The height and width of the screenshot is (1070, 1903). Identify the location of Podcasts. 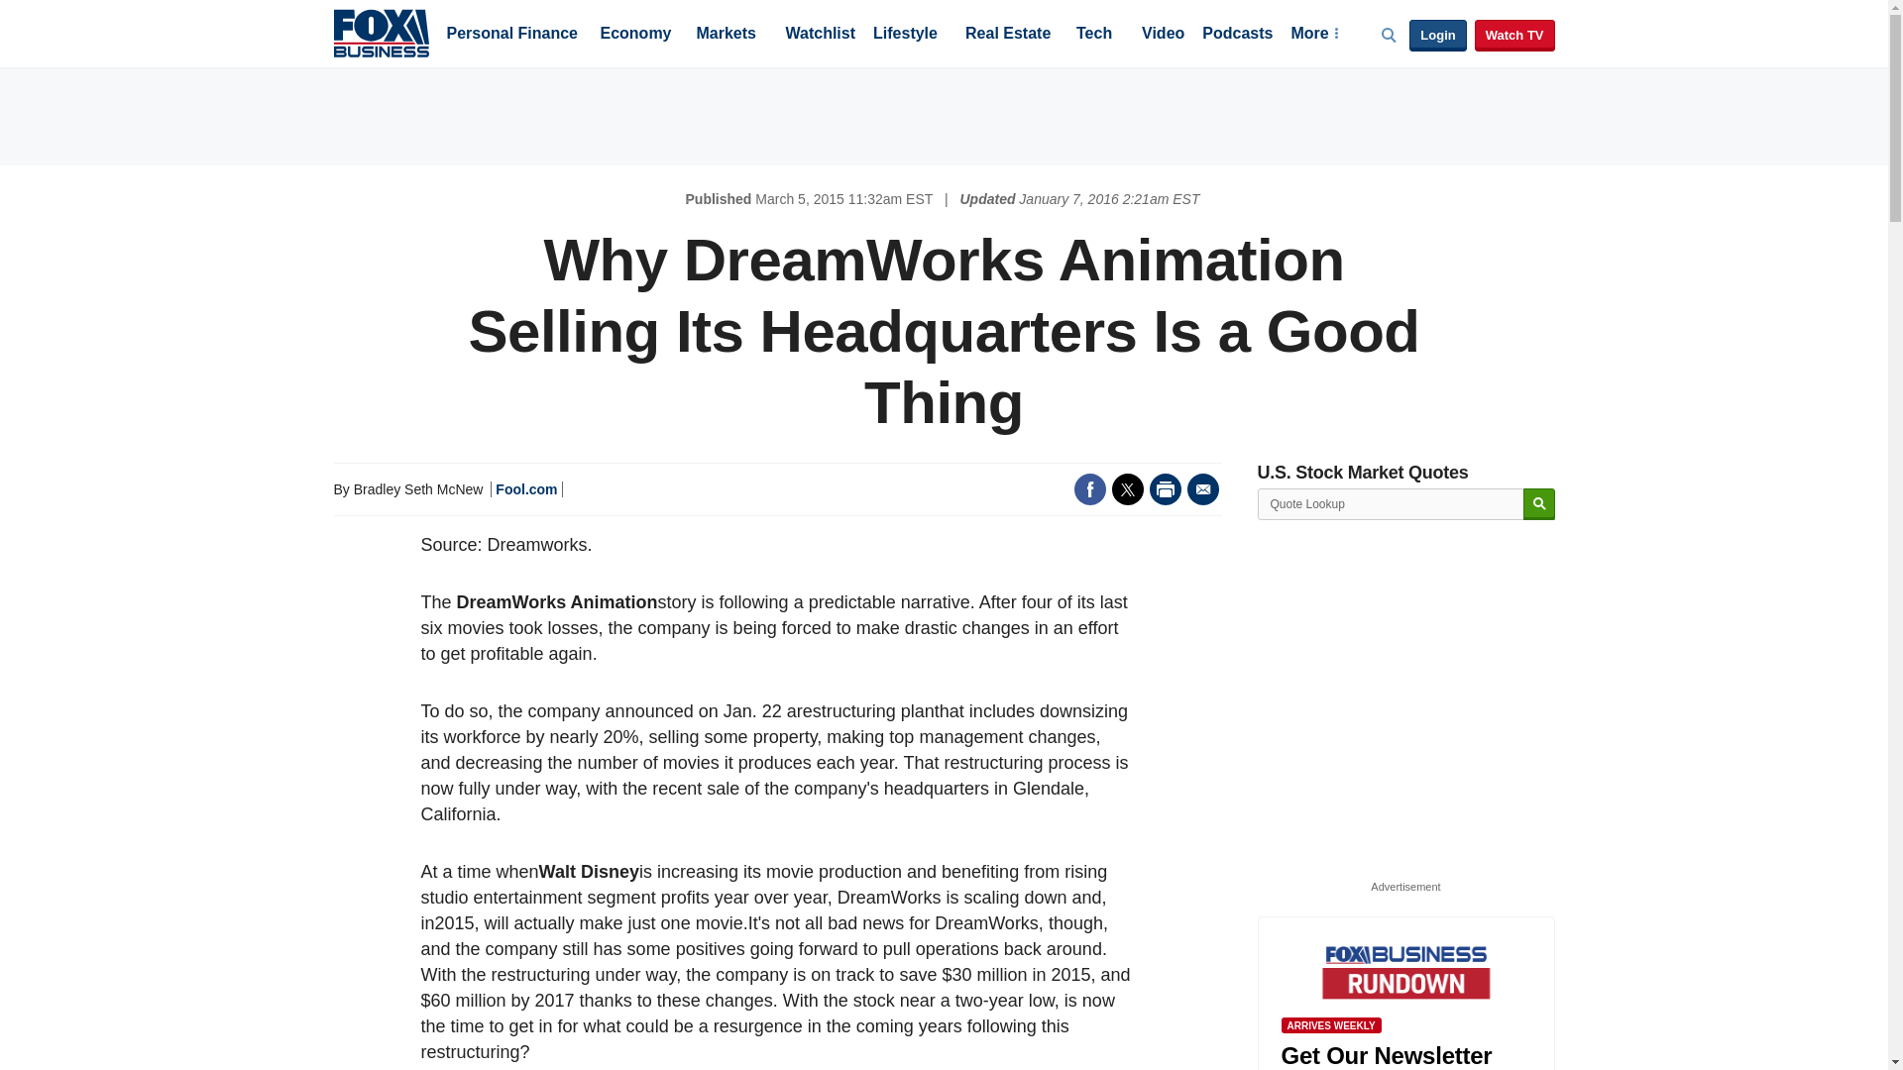
(1237, 35).